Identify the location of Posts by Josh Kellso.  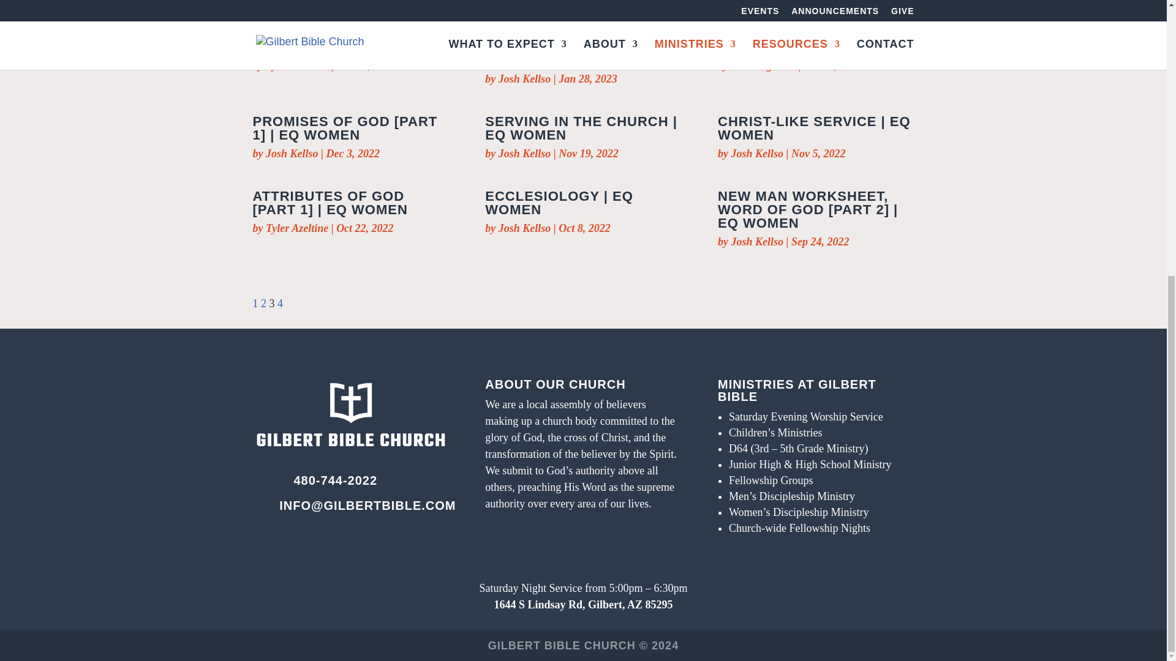
(758, 153).